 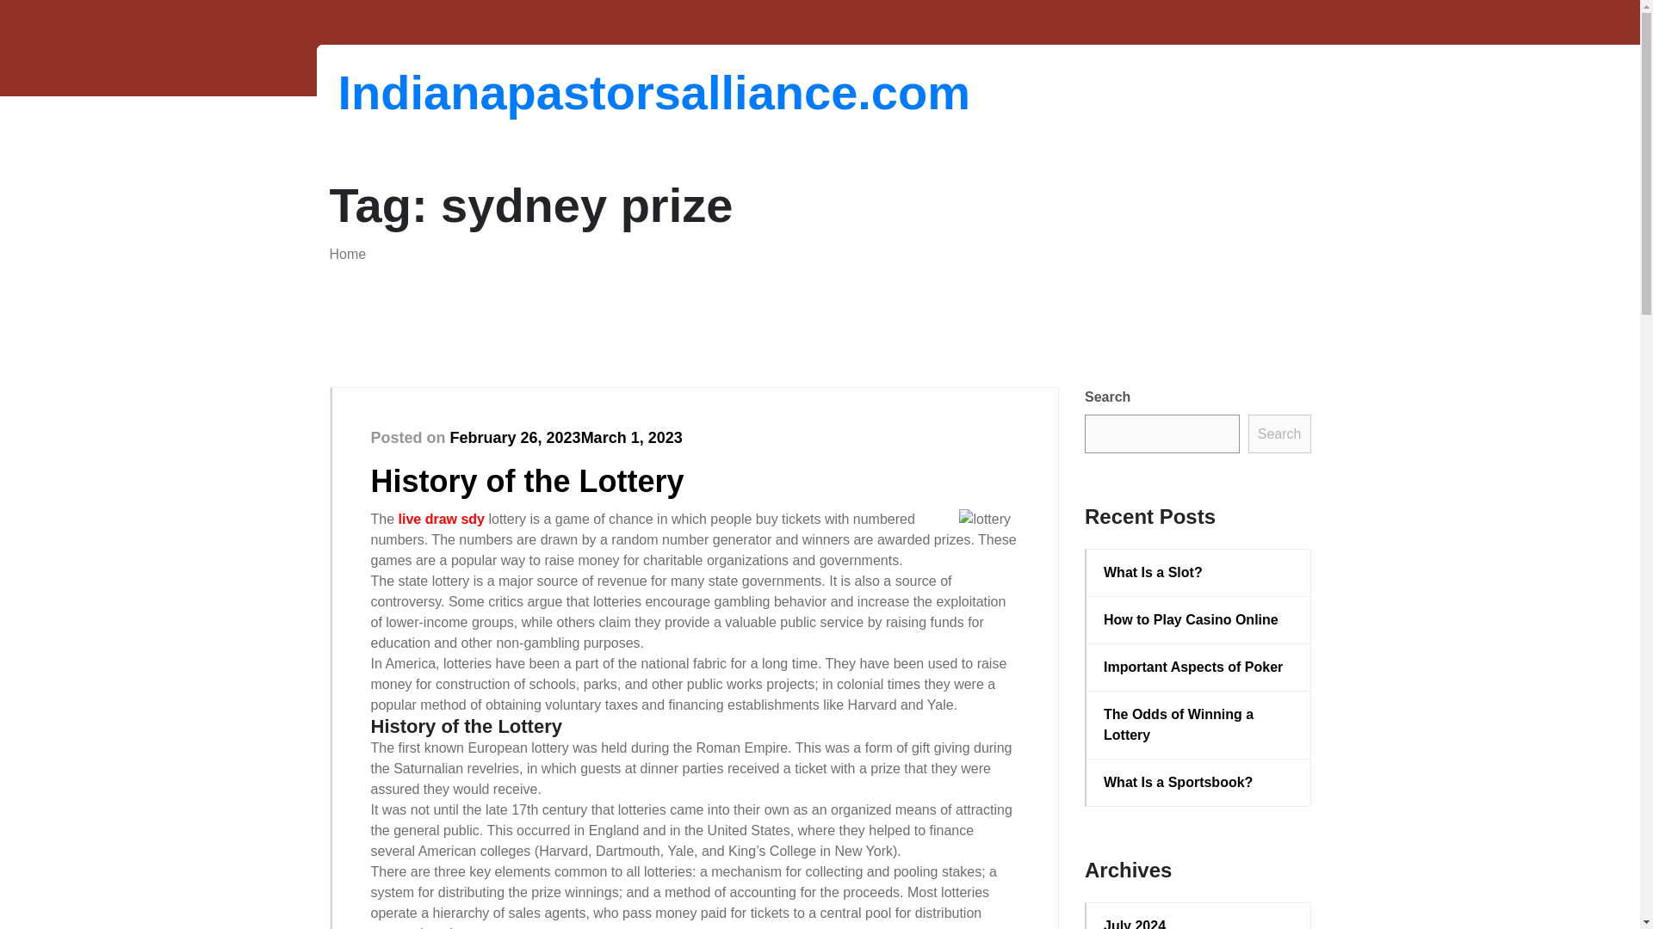 I want to click on What Is a Slot?, so click(x=1198, y=573).